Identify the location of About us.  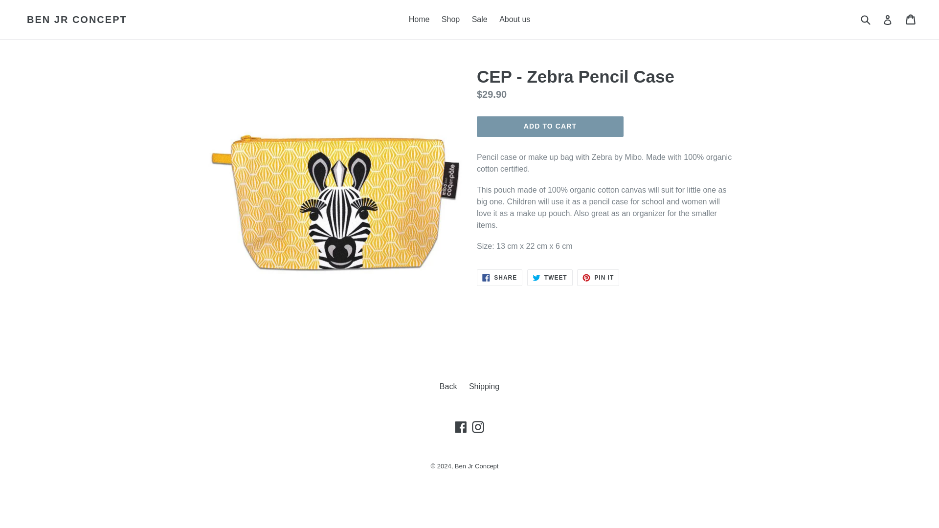
(419, 20).